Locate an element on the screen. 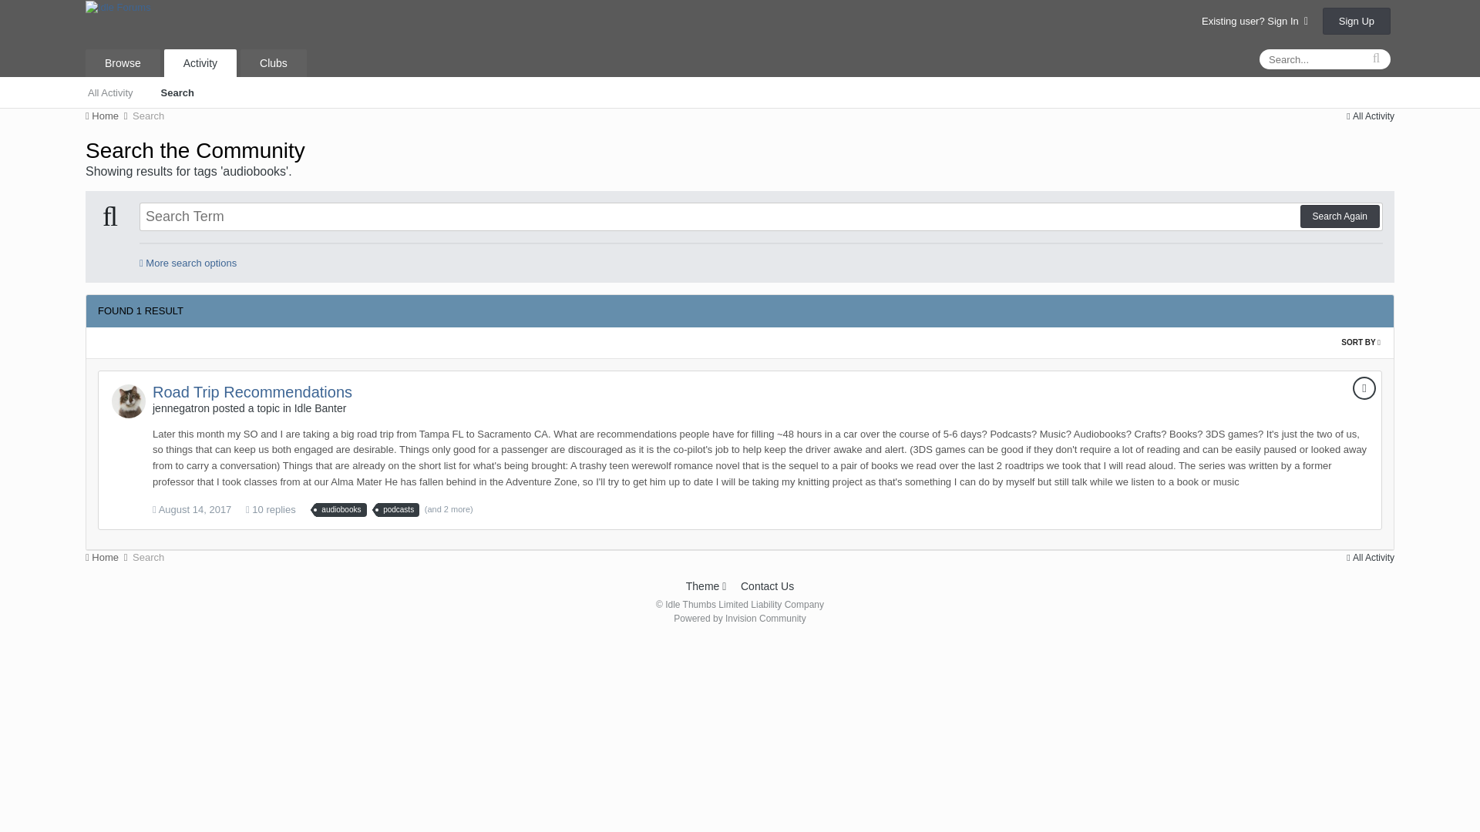 The height and width of the screenshot is (832, 1480). Activity is located at coordinates (200, 63).